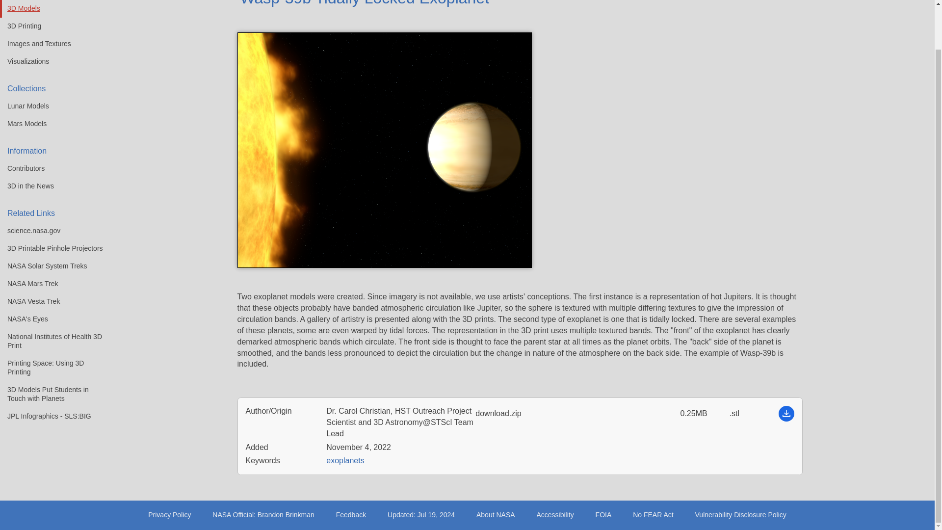 Image resolution: width=942 pixels, height=530 pixels. I want to click on 3D Models Put Students in Touch with Planets, so click(51, 394).